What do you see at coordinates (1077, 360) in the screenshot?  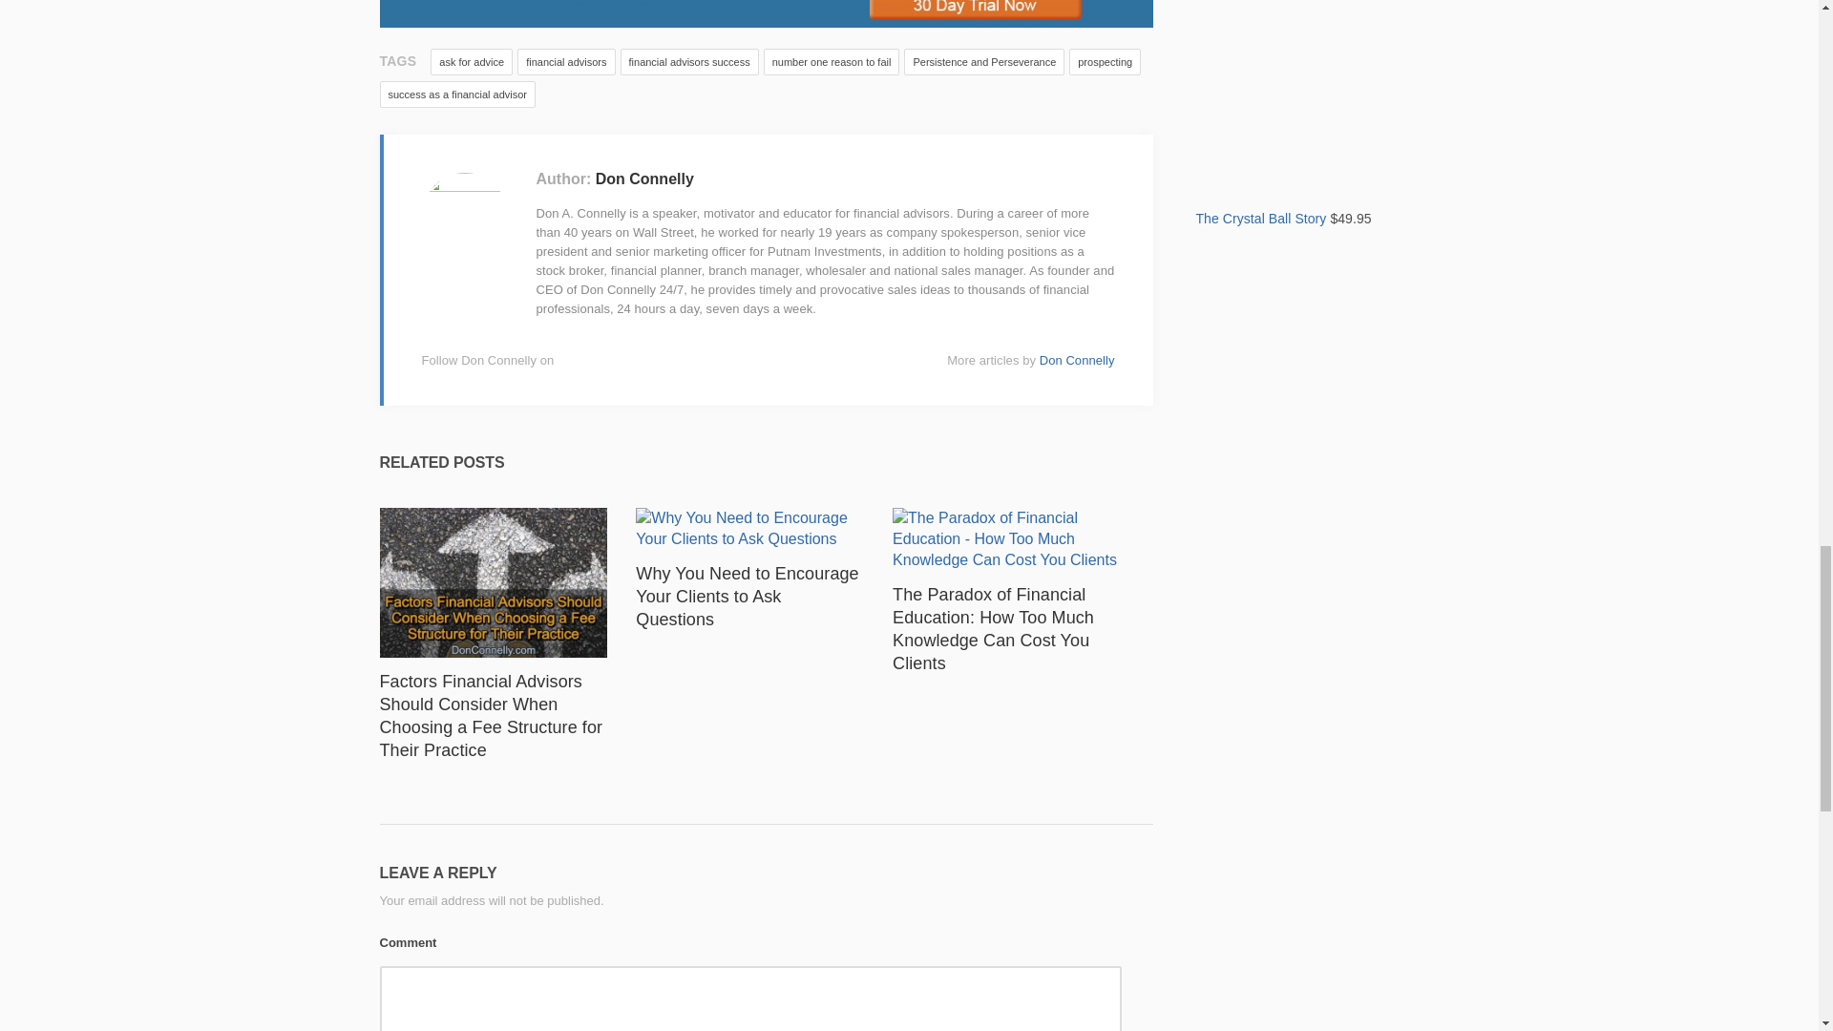 I see `Posts by Don Connelly` at bounding box center [1077, 360].